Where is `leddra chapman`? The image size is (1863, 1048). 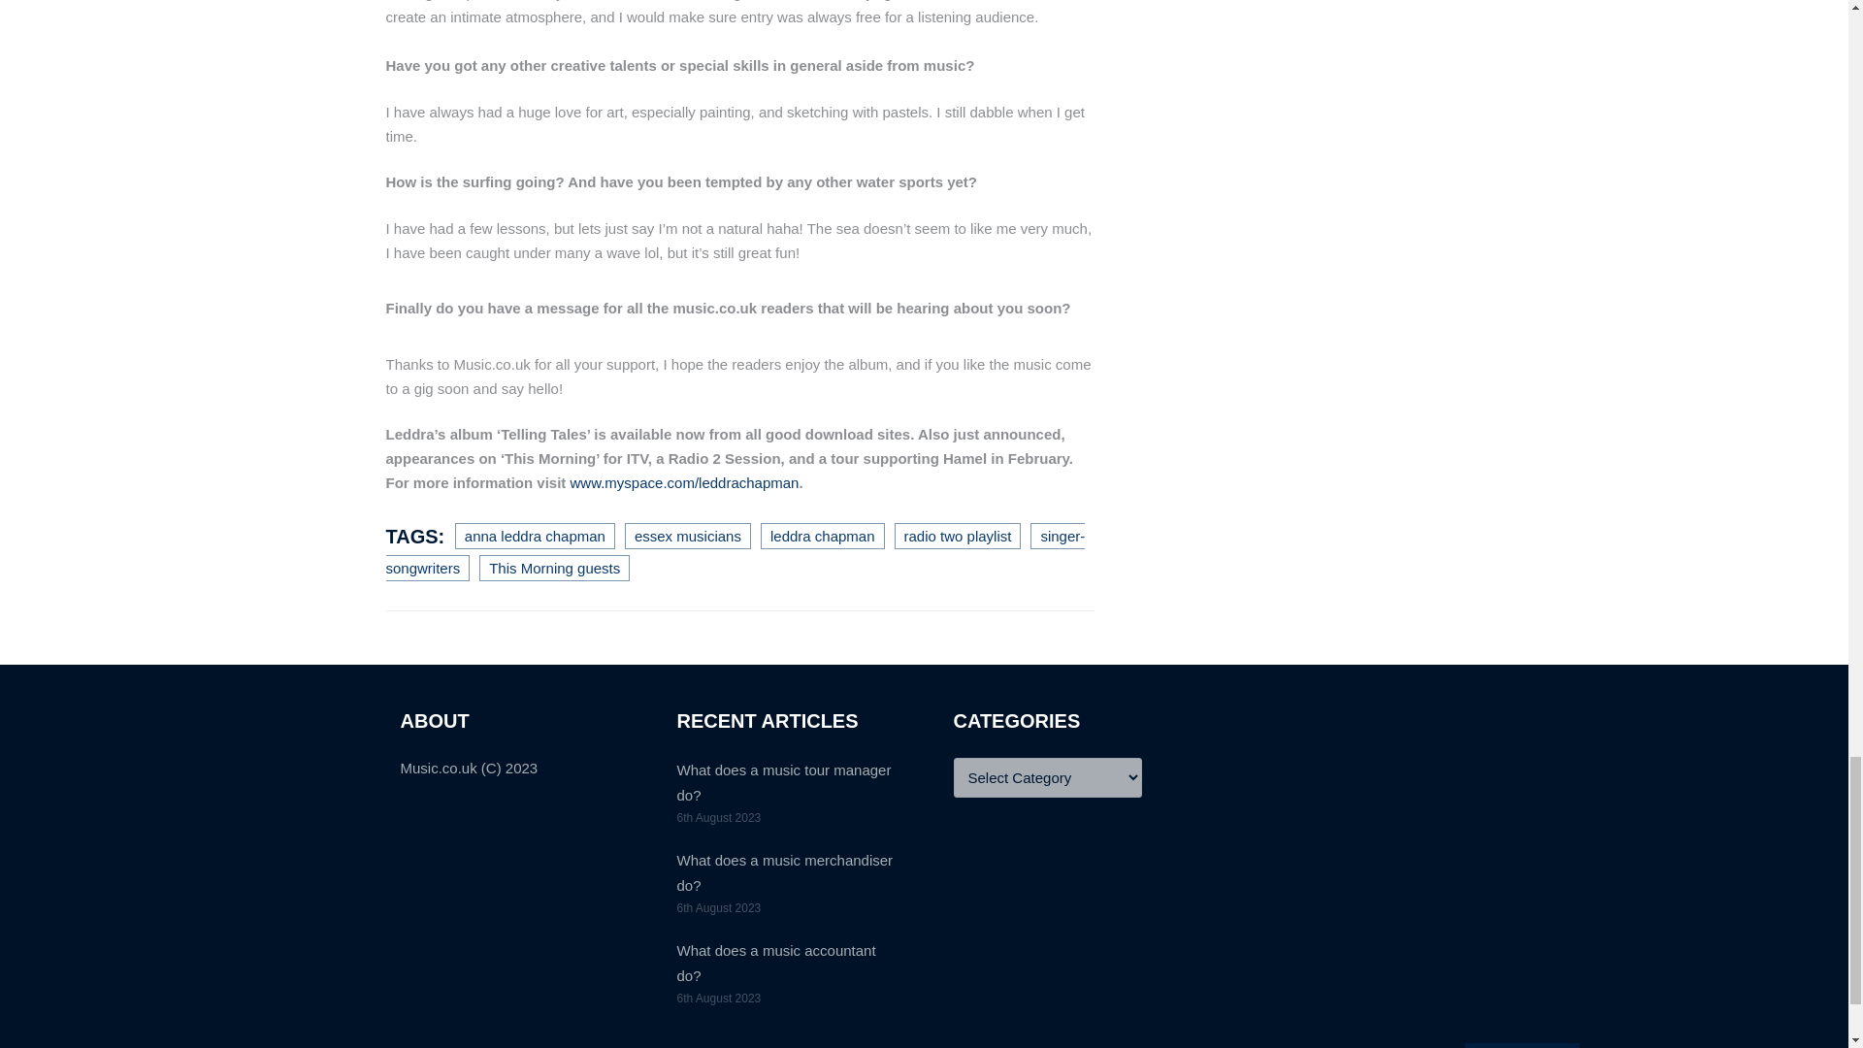 leddra chapman is located at coordinates (823, 534).